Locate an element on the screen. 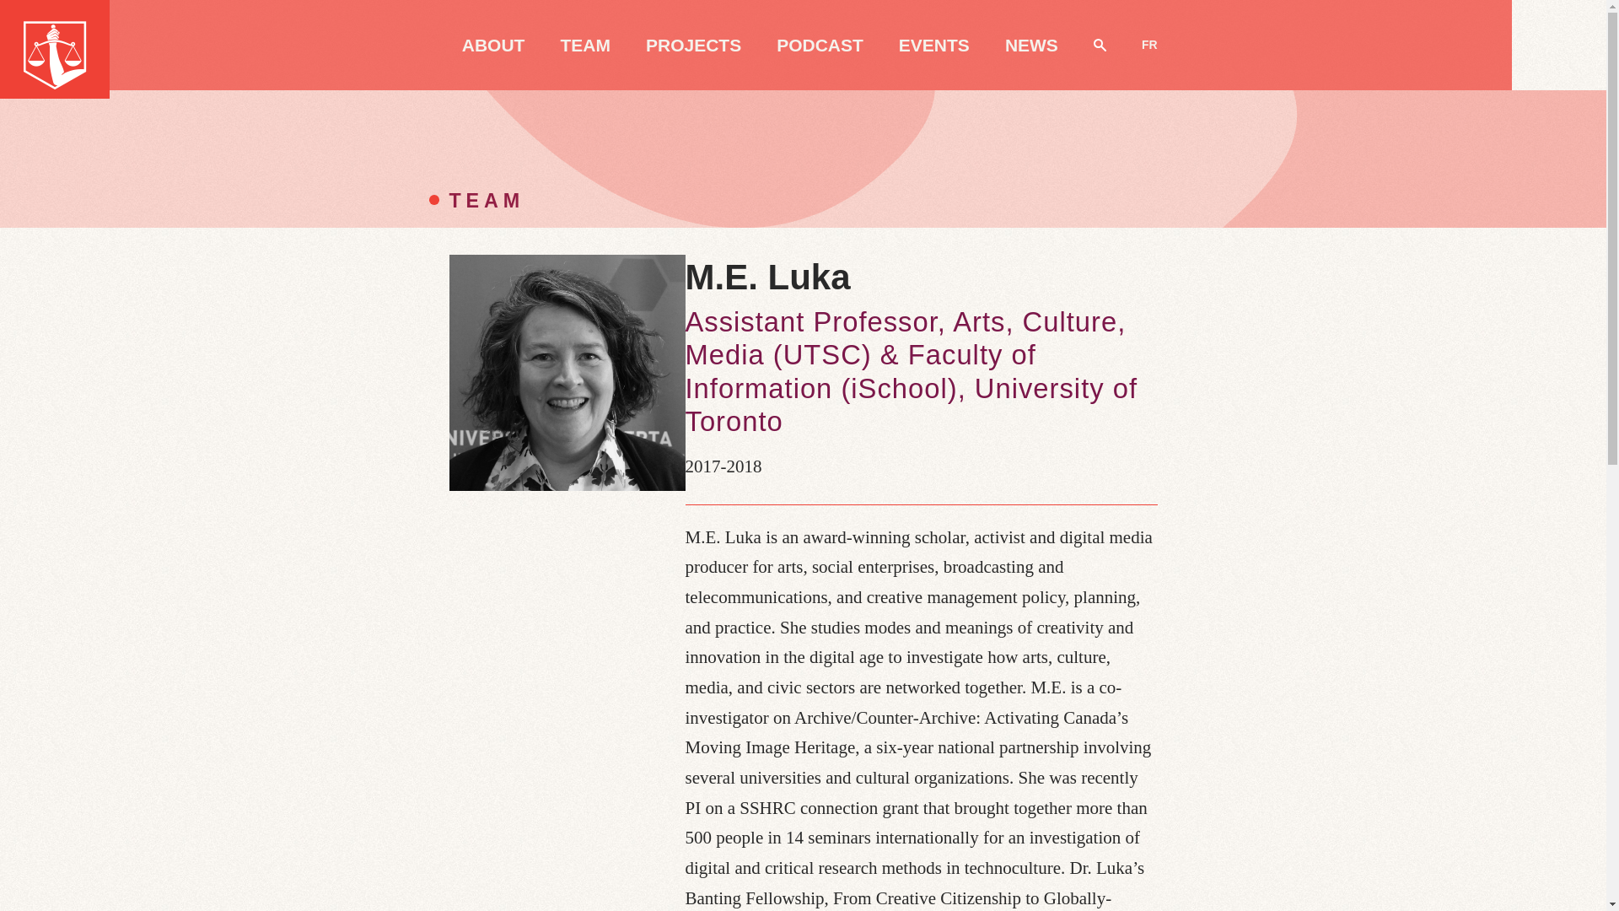 This screenshot has height=911, width=1619. FR is located at coordinates (1148, 45).